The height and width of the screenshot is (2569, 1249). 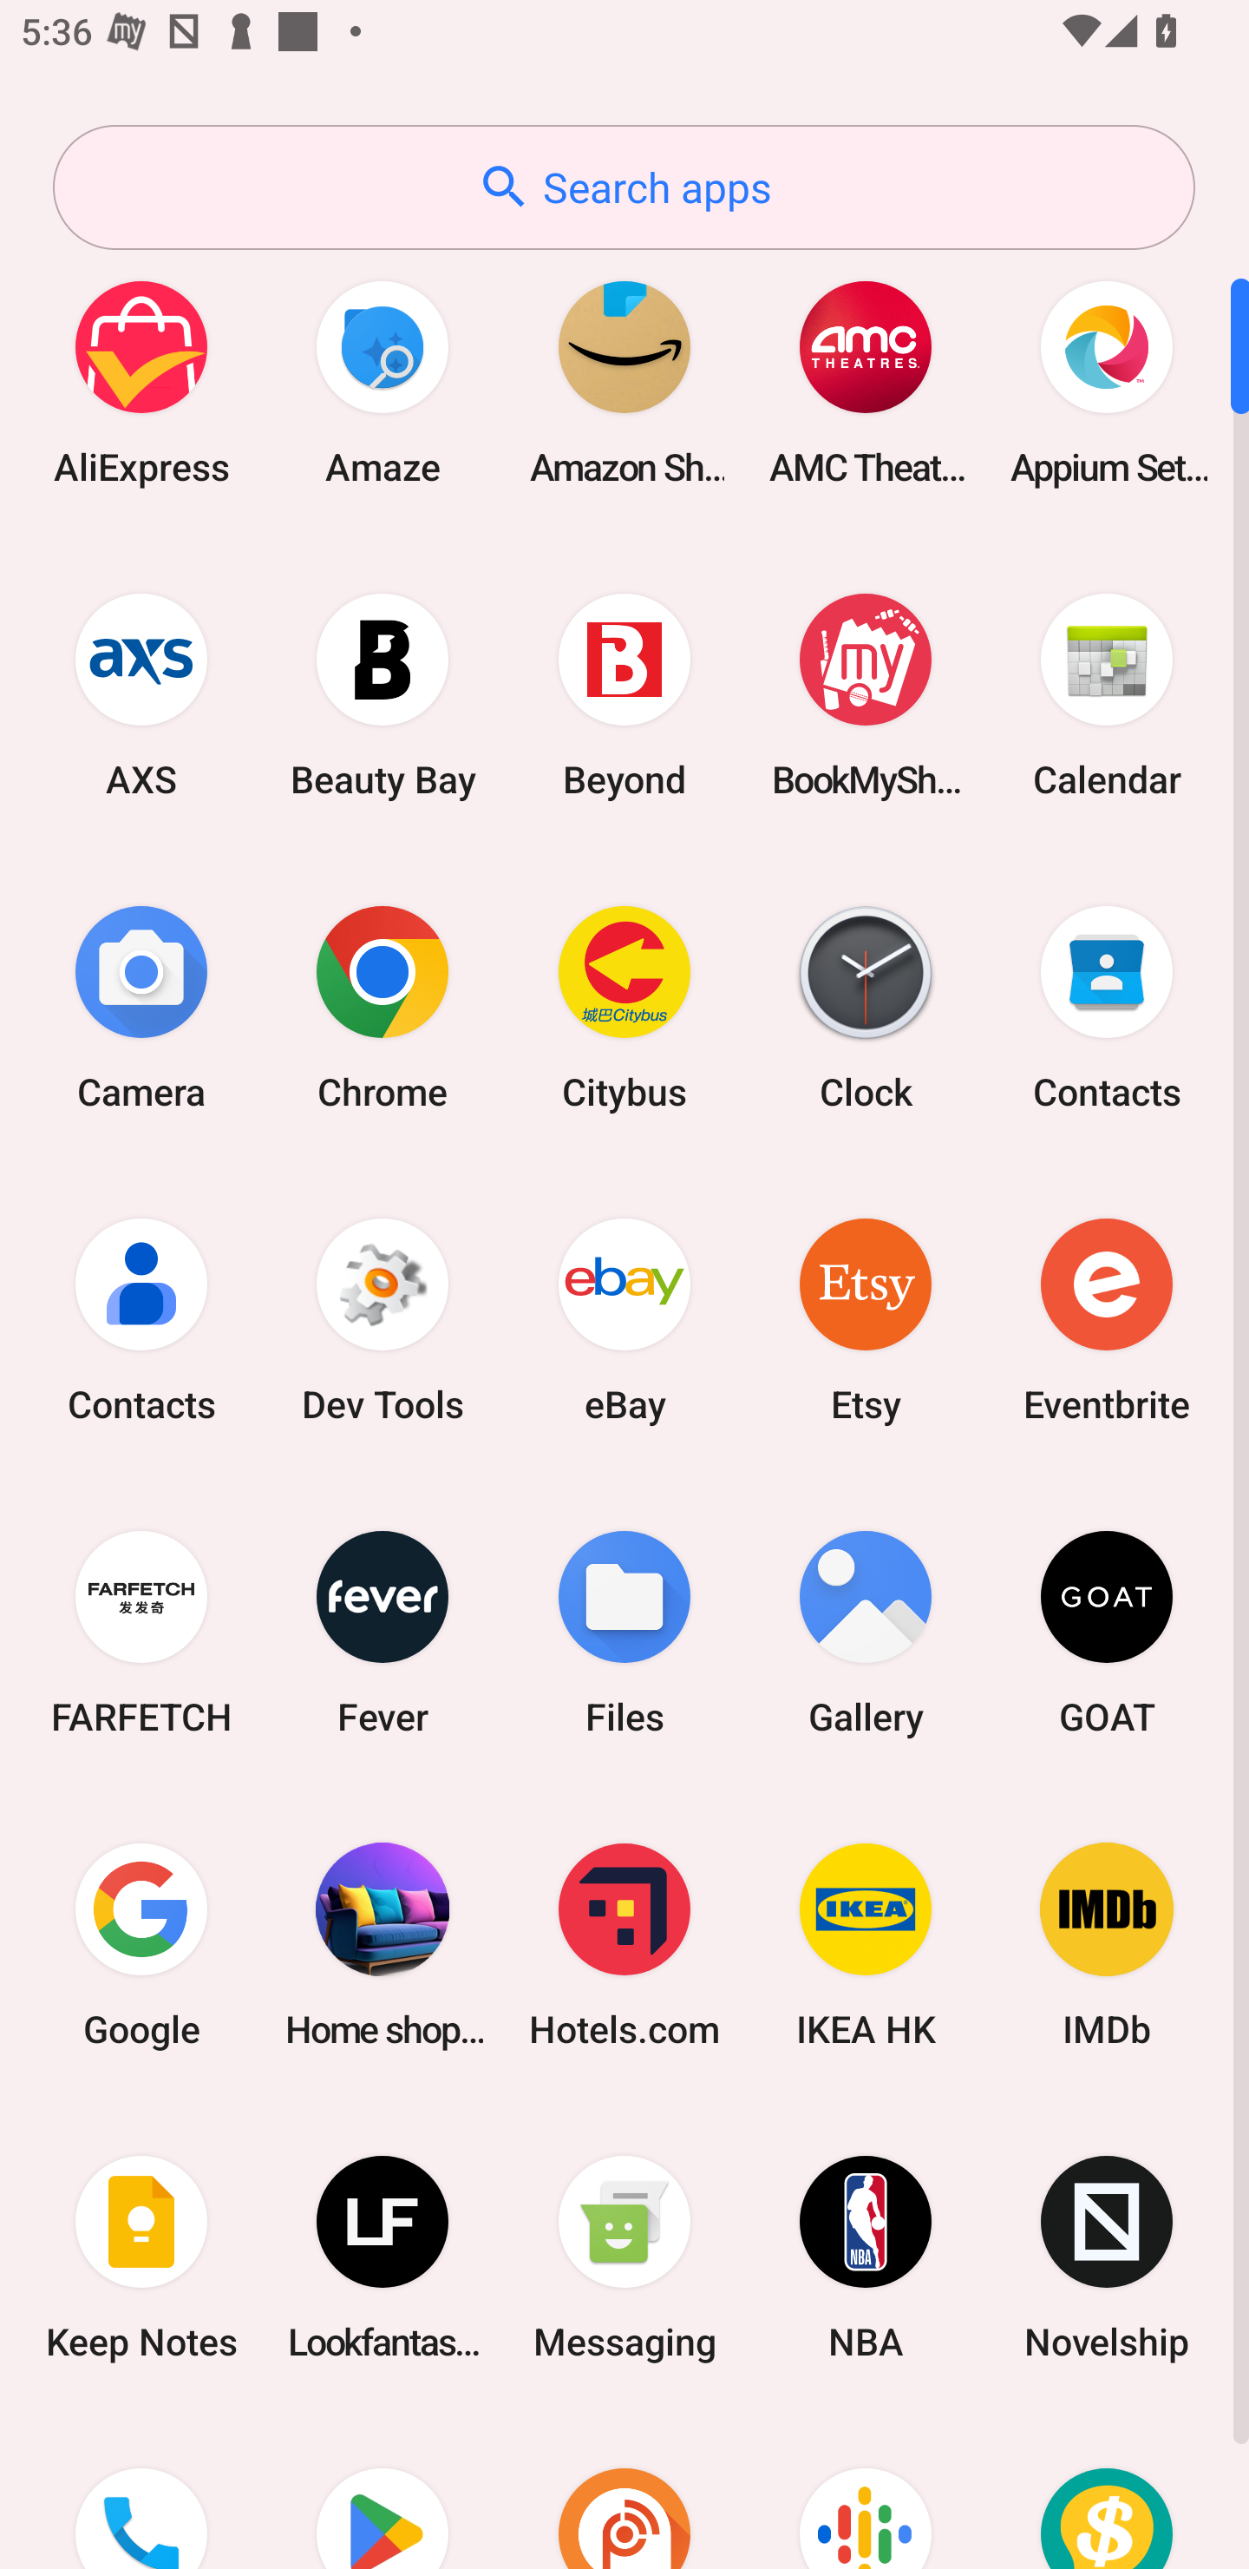 I want to click on BookMyShow, so click(x=866, y=694).